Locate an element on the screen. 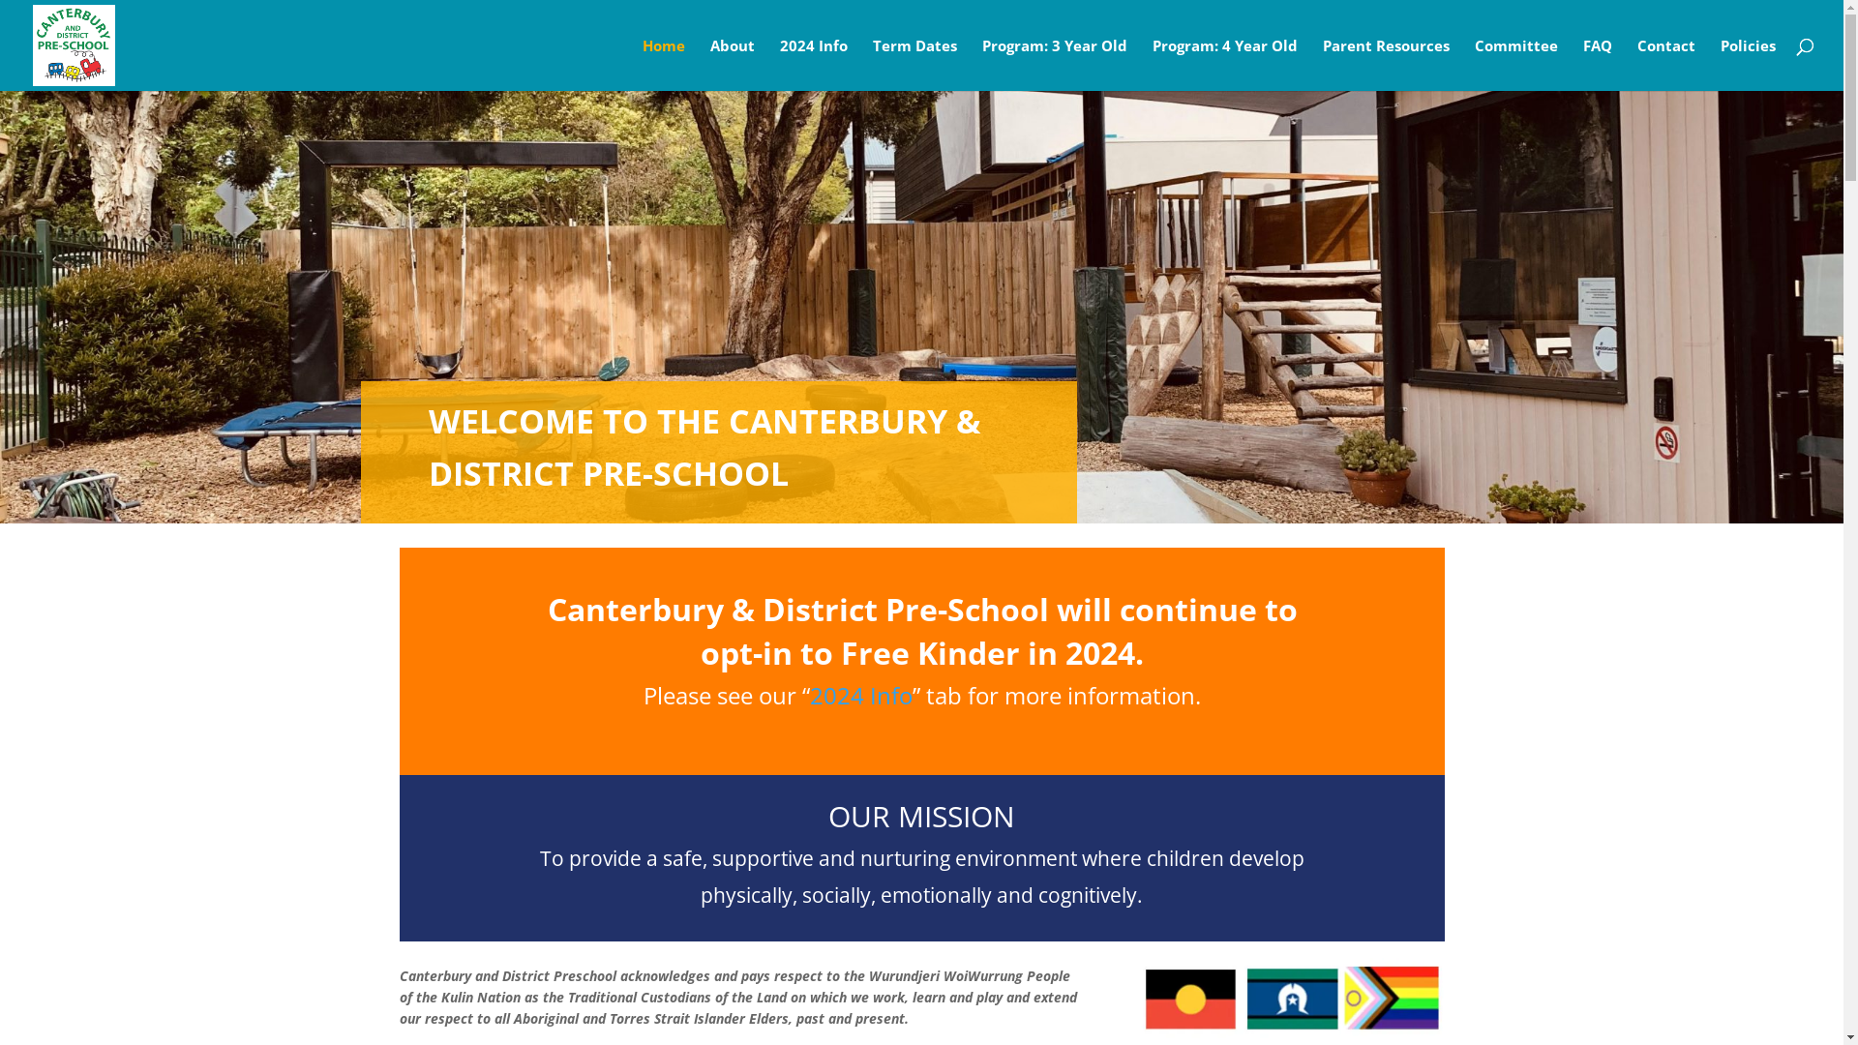  Parent Resources is located at coordinates (1386, 65).